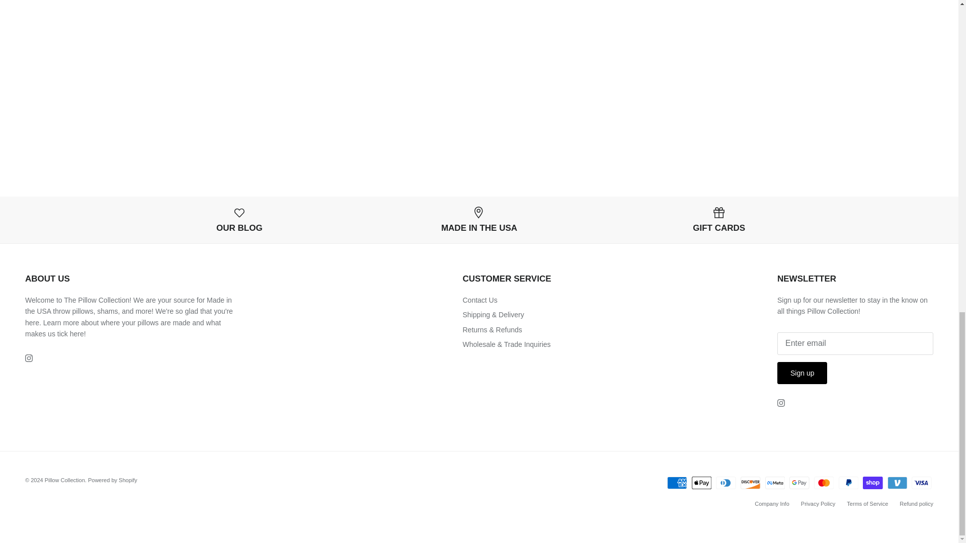 The width and height of the screenshot is (966, 543). What do you see at coordinates (76, 333) in the screenshot?
I see `About Us: The Pillow Collection` at bounding box center [76, 333].